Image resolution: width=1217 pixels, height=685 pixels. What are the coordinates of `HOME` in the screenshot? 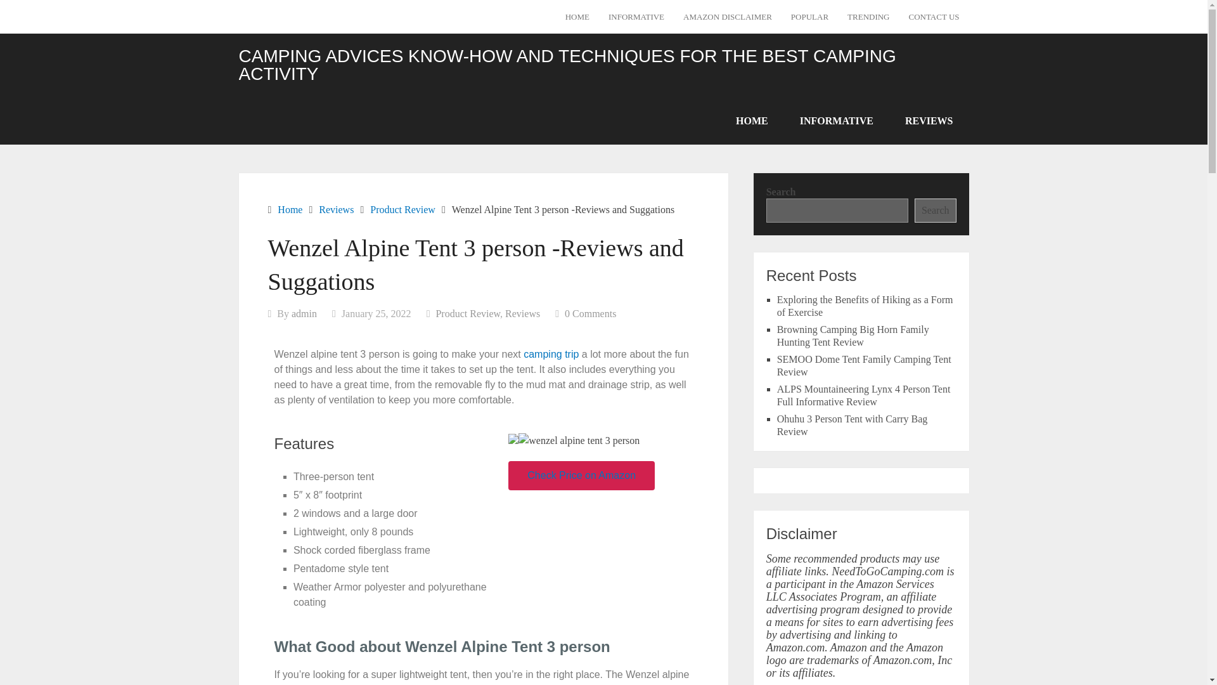 It's located at (752, 121).